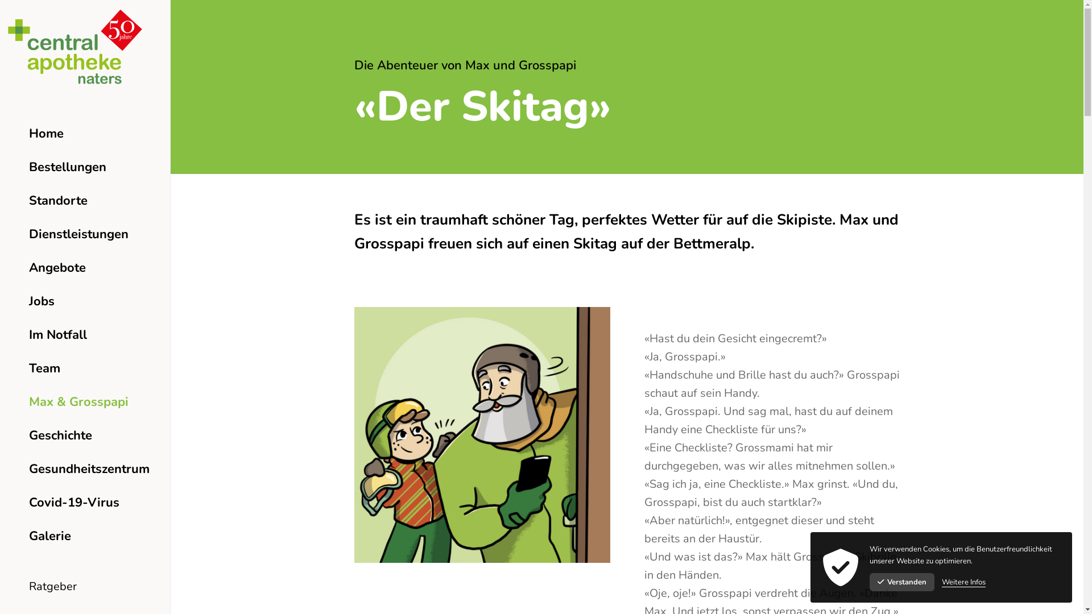  I want to click on Dienstleistungen, so click(85, 234).